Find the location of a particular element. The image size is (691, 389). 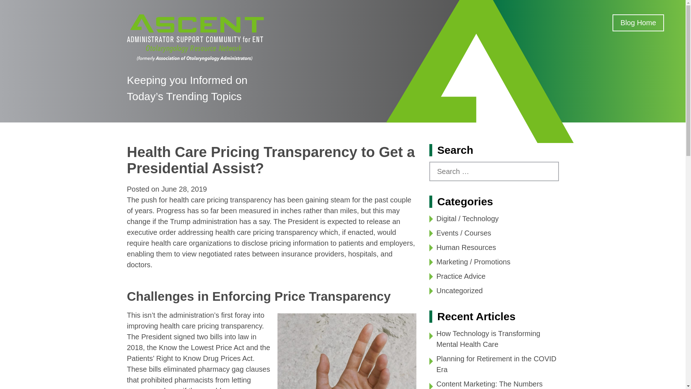

How Technology is Transforming Mental Health Care is located at coordinates (488, 339).